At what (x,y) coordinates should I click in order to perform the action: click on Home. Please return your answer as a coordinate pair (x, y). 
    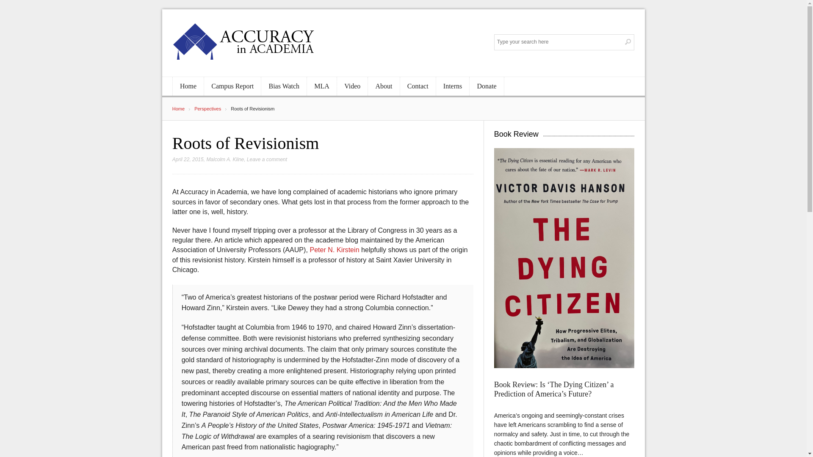
    Looking at the image, I should click on (183, 108).